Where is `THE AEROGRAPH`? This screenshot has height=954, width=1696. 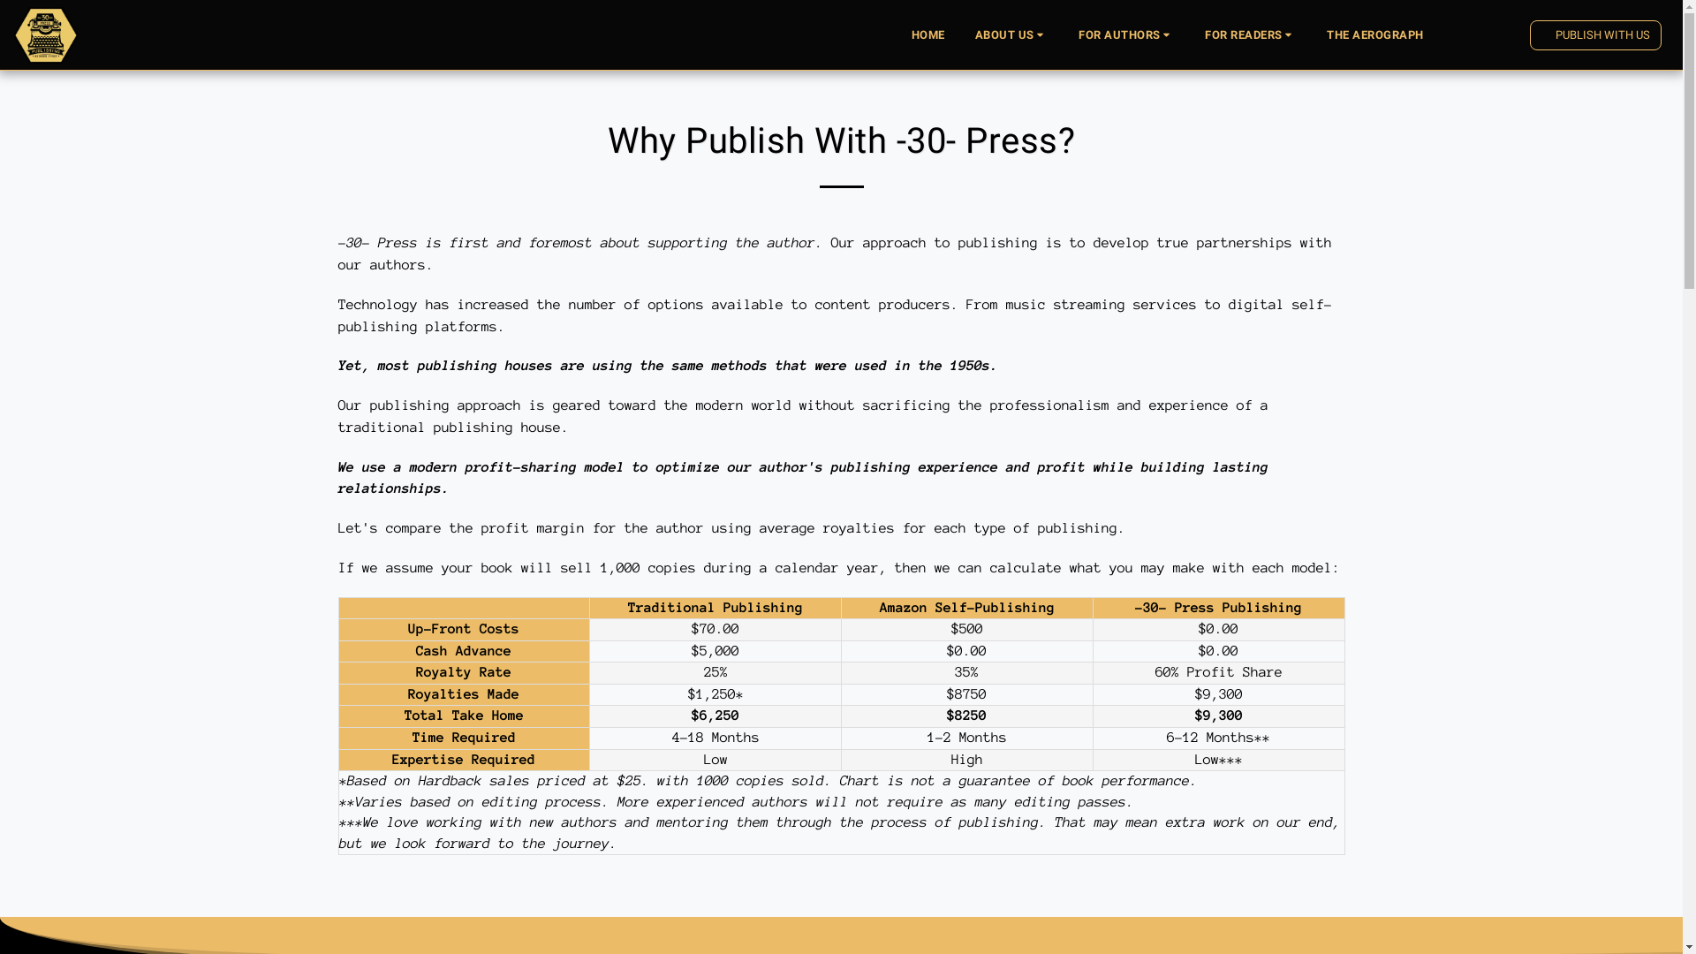
THE AEROGRAPH is located at coordinates (1375, 35).